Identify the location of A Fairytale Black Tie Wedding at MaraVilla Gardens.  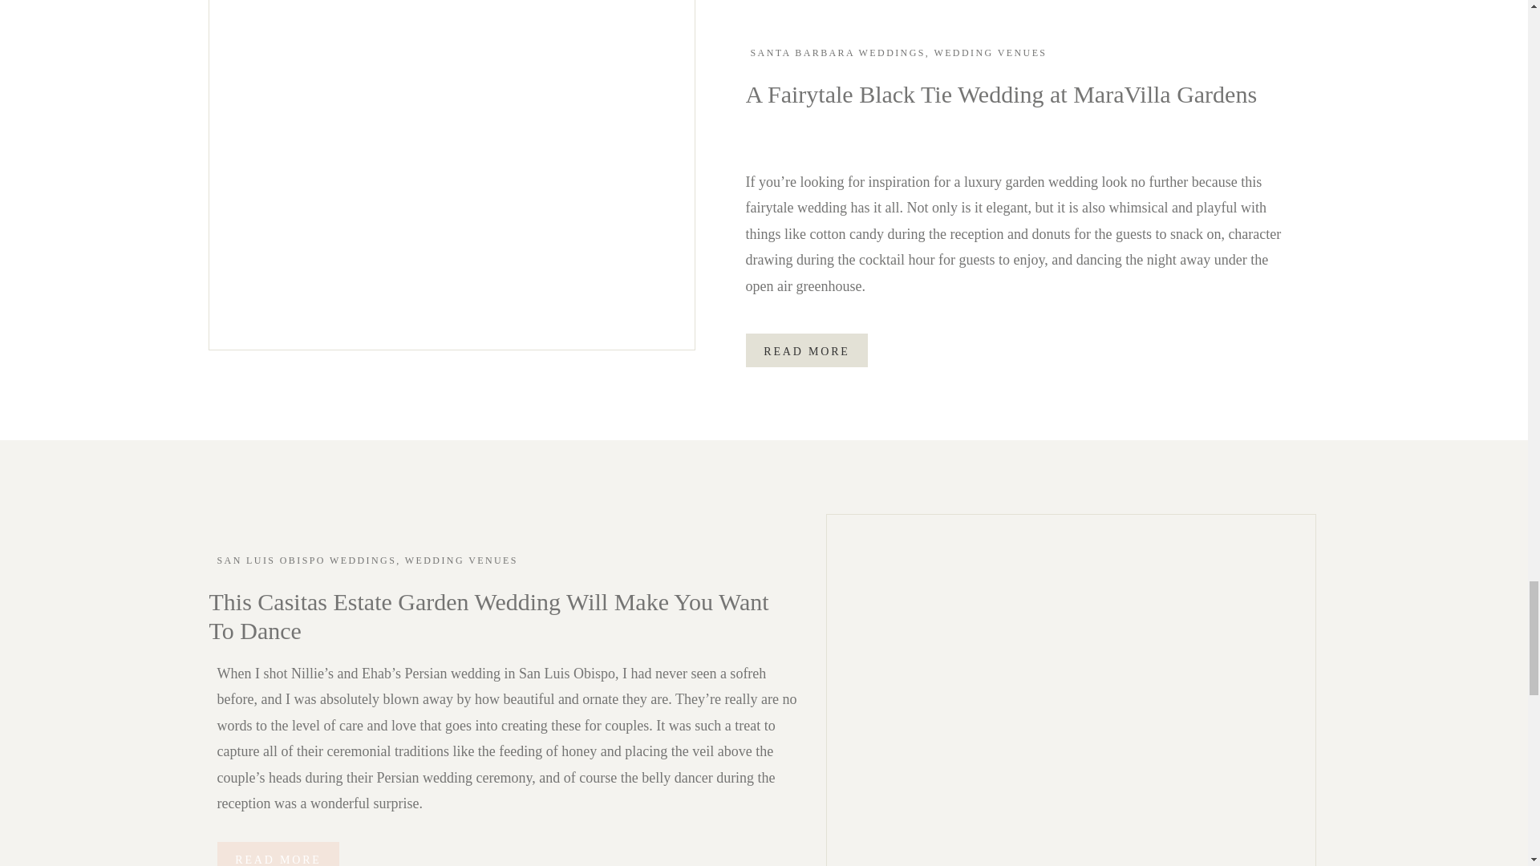
(452, 168).